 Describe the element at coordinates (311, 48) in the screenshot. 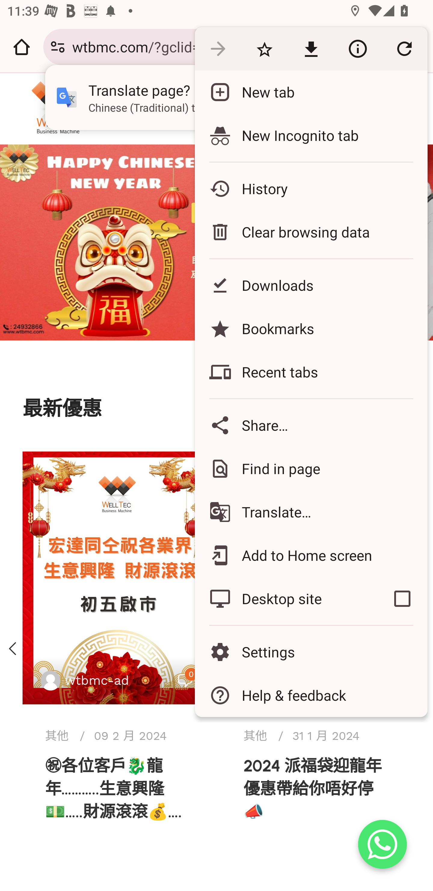

I see `Download` at that location.